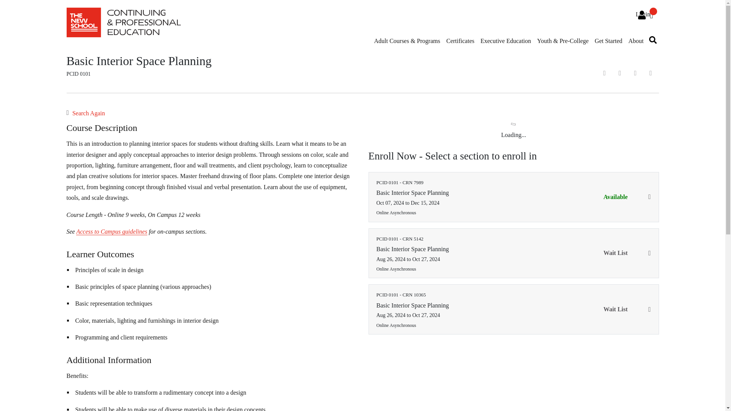 The height and width of the screenshot is (411, 731). What do you see at coordinates (651, 73) in the screenshot?
I see `Print Version` at bounding box center [651, 73].